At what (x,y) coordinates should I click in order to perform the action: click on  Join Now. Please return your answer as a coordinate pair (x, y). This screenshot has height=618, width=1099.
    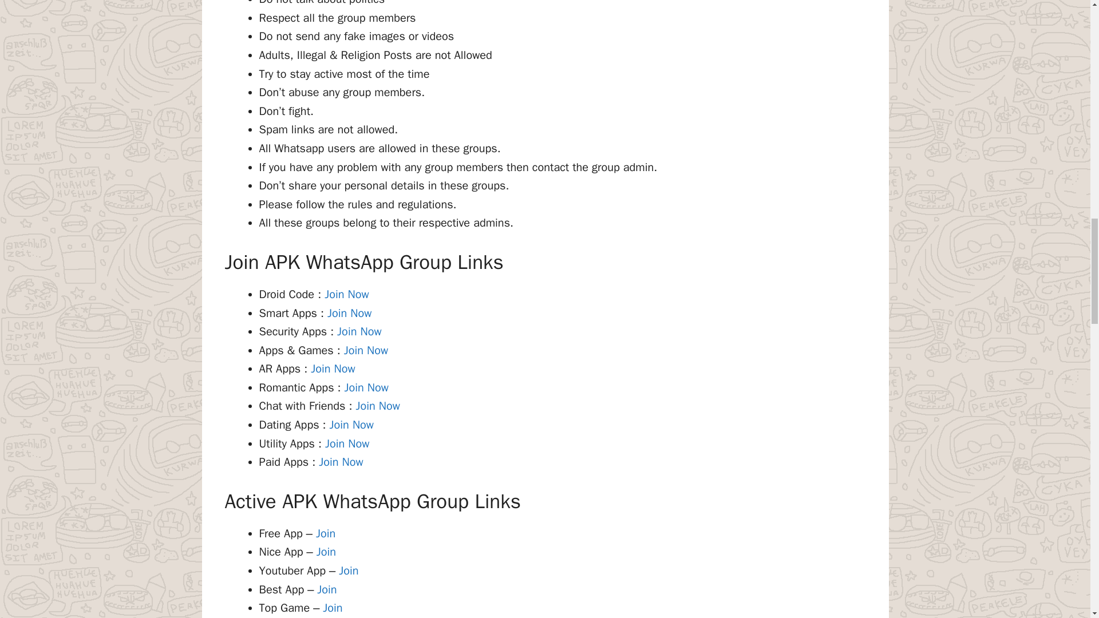
    Looking at the image, I should click on (364, 350).